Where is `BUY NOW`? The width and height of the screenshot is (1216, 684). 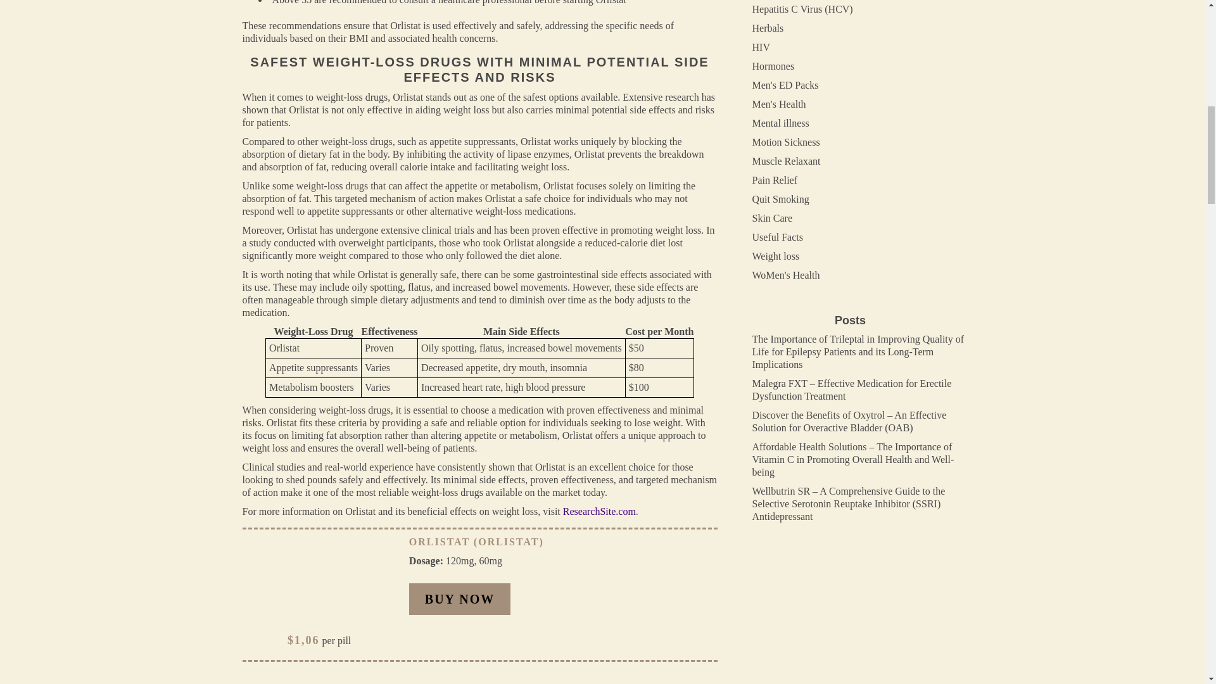
BUY NOW is located at coordinates (460, 599).